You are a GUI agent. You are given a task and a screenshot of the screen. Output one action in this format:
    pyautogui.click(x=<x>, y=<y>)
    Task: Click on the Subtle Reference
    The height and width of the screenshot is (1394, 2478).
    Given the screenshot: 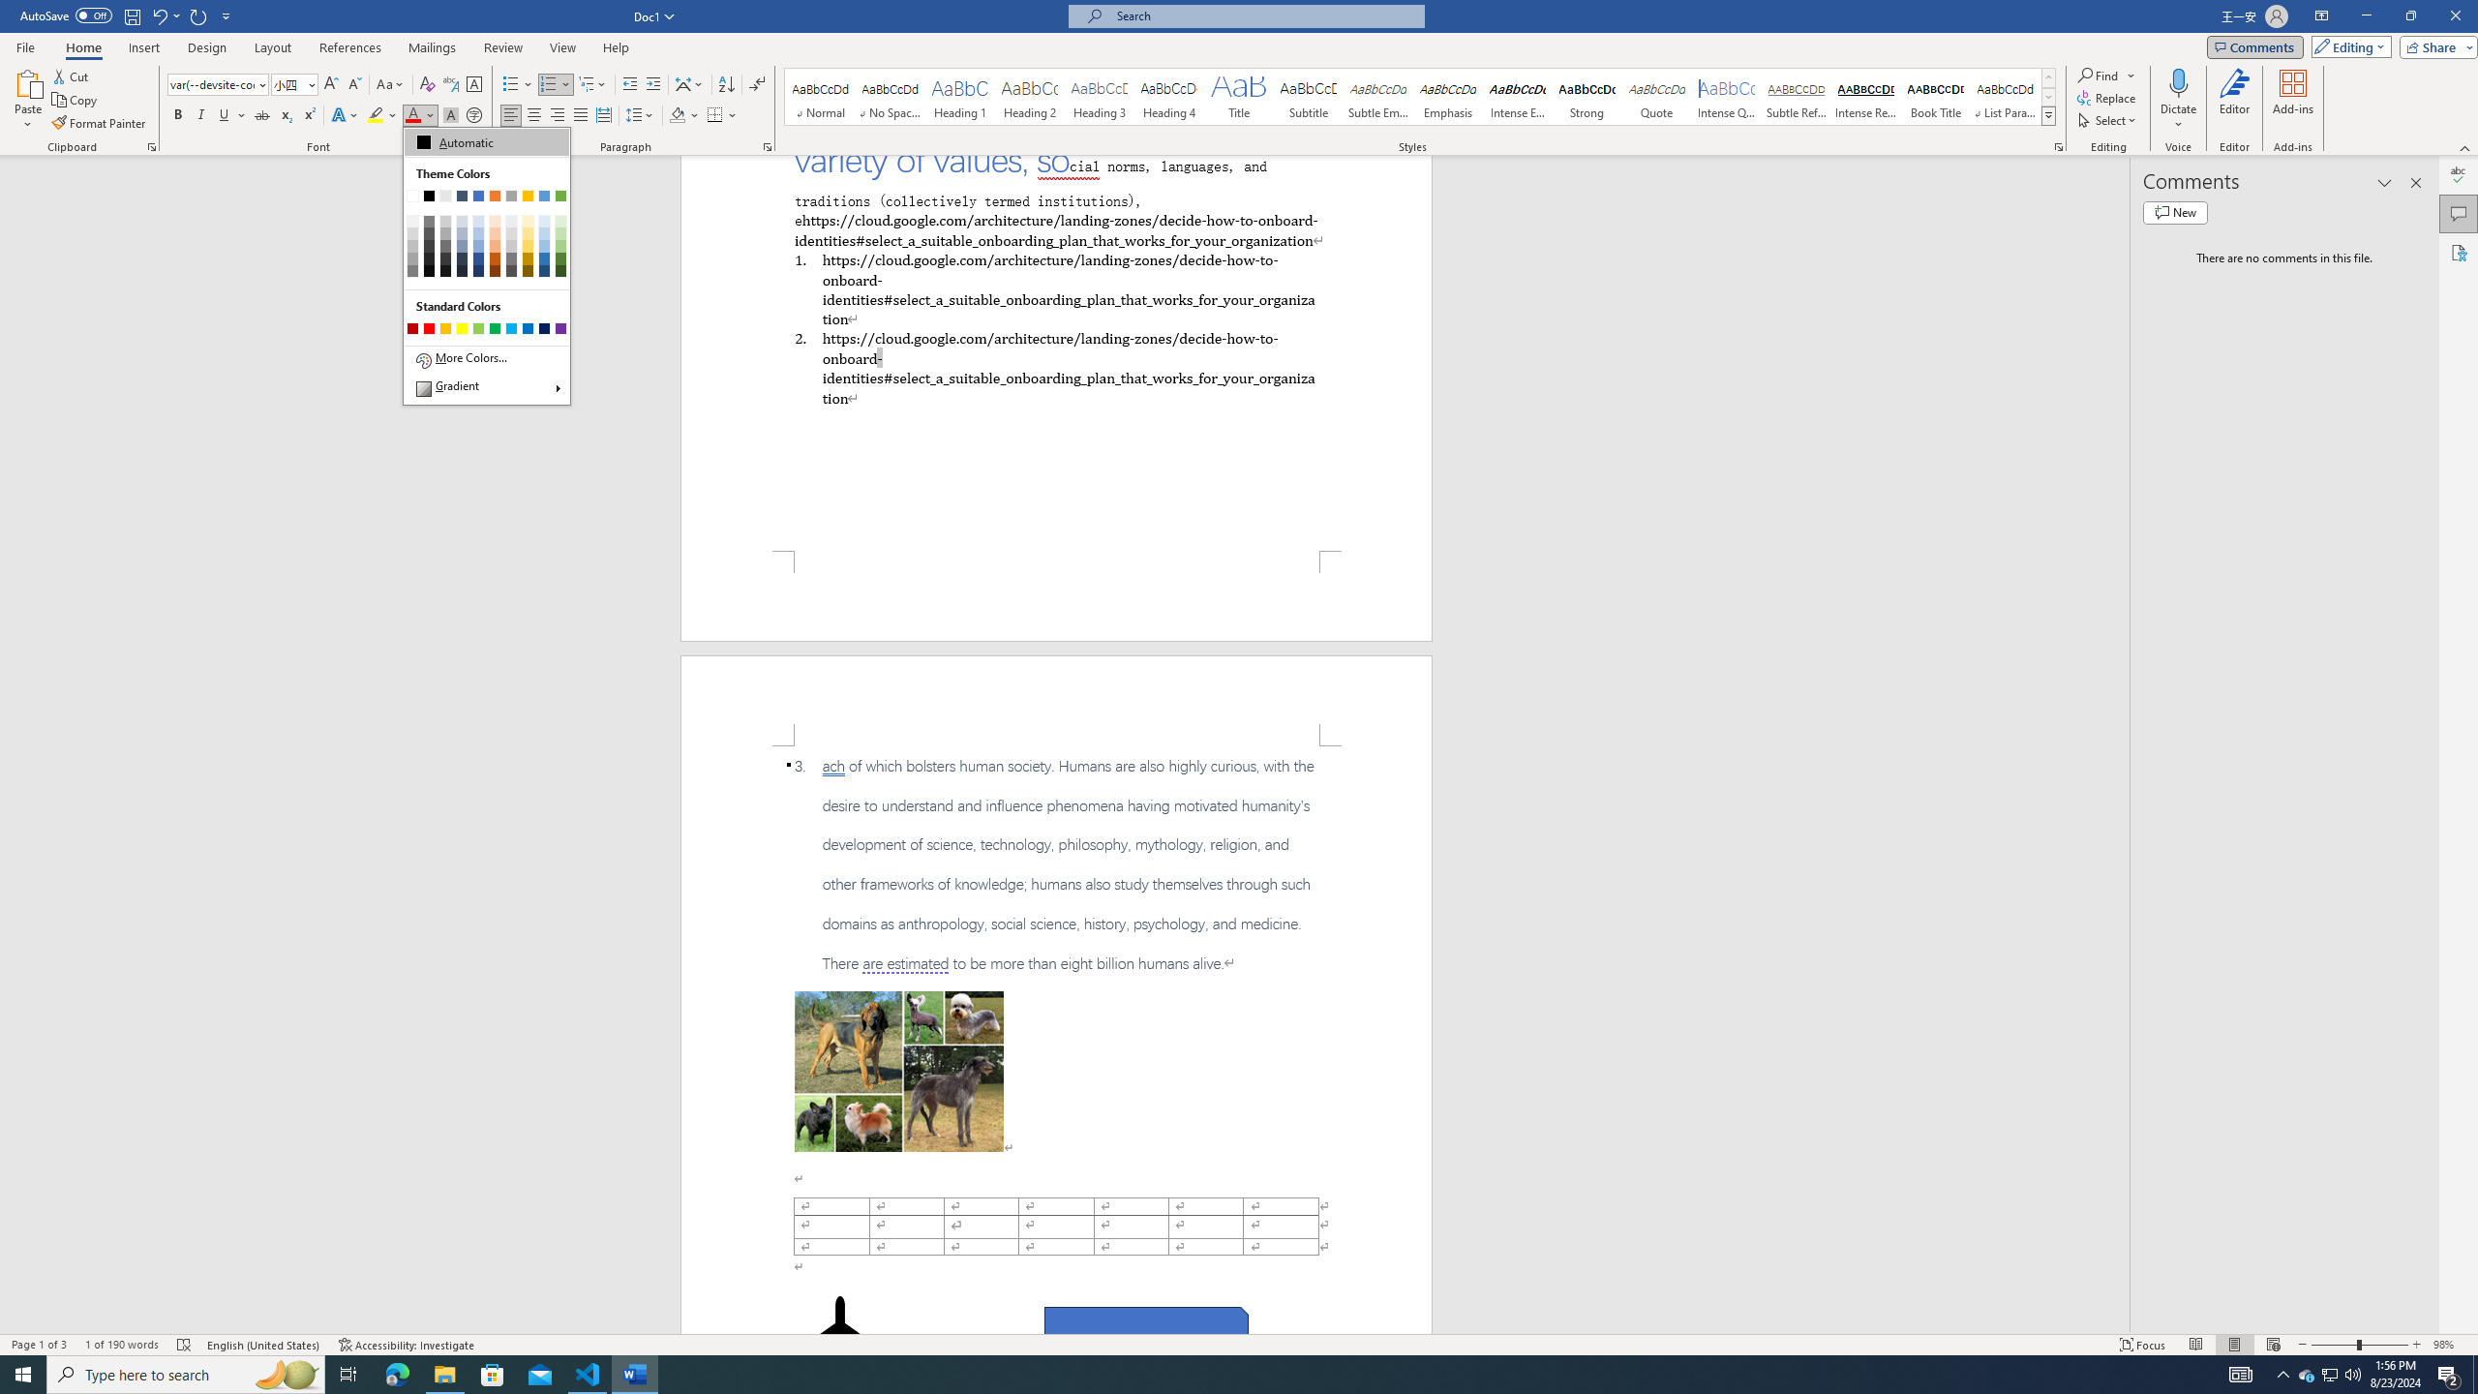 What is the action you would take?
    pyautogui.click(x=1797, y=97)
    